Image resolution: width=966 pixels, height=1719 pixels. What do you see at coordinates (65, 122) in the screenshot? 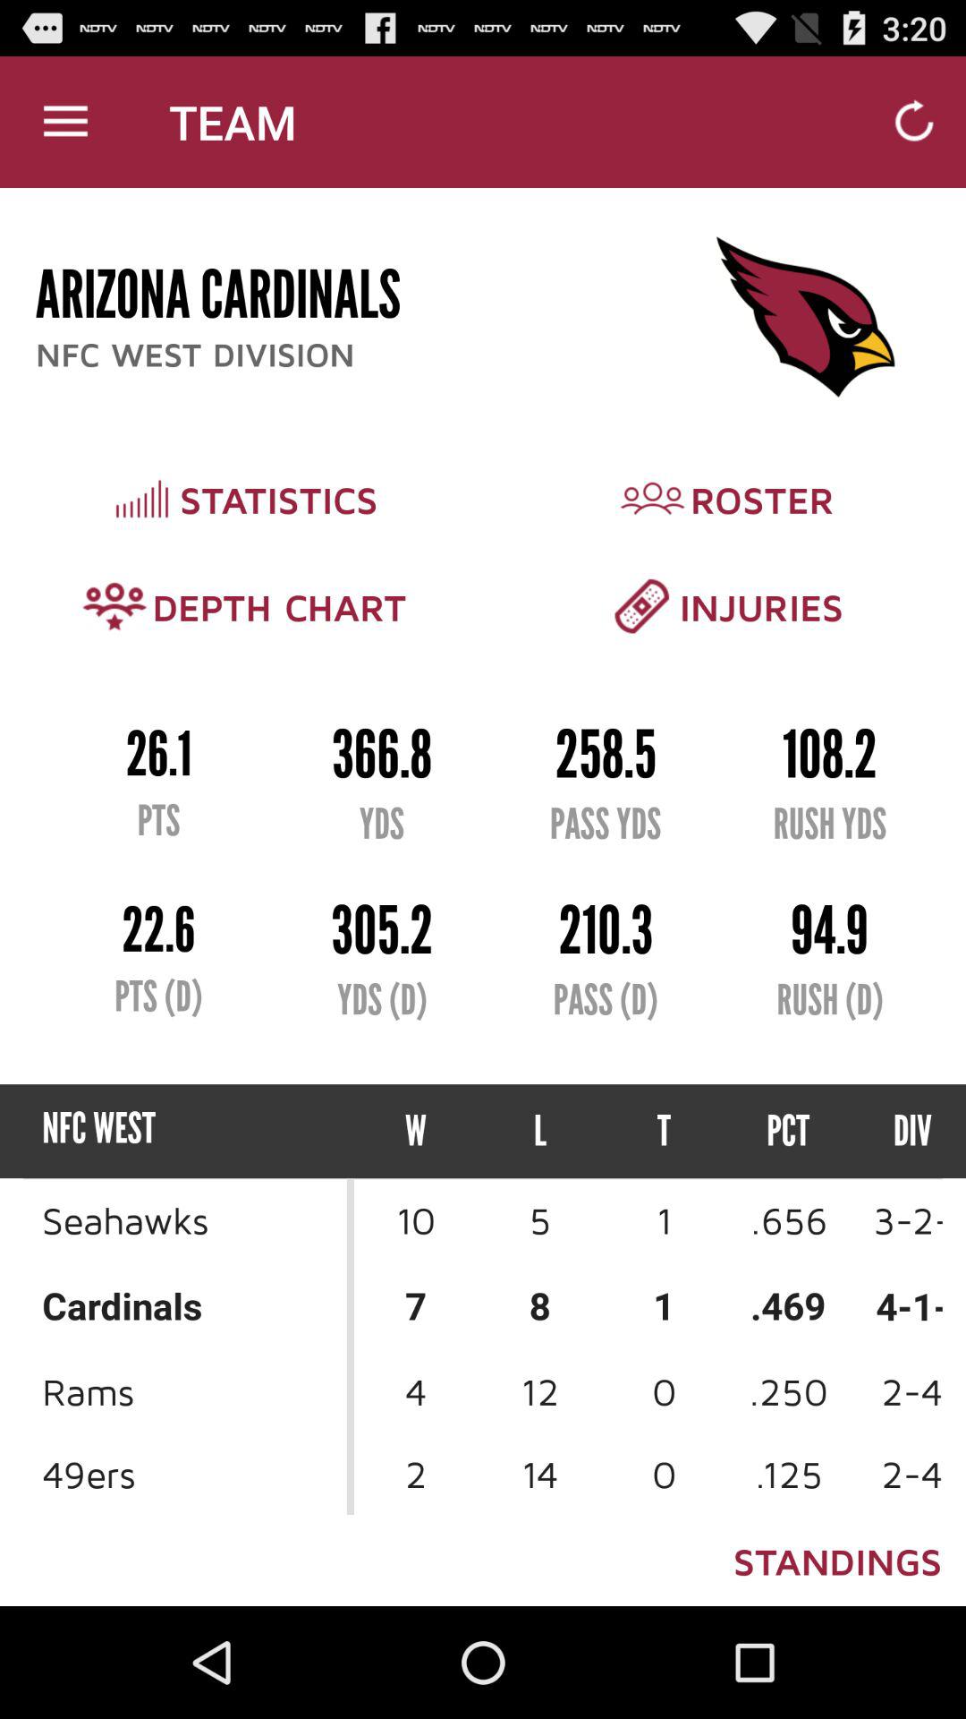
I see `tap item above arizona cardinals` at bounding box center [65, 122].